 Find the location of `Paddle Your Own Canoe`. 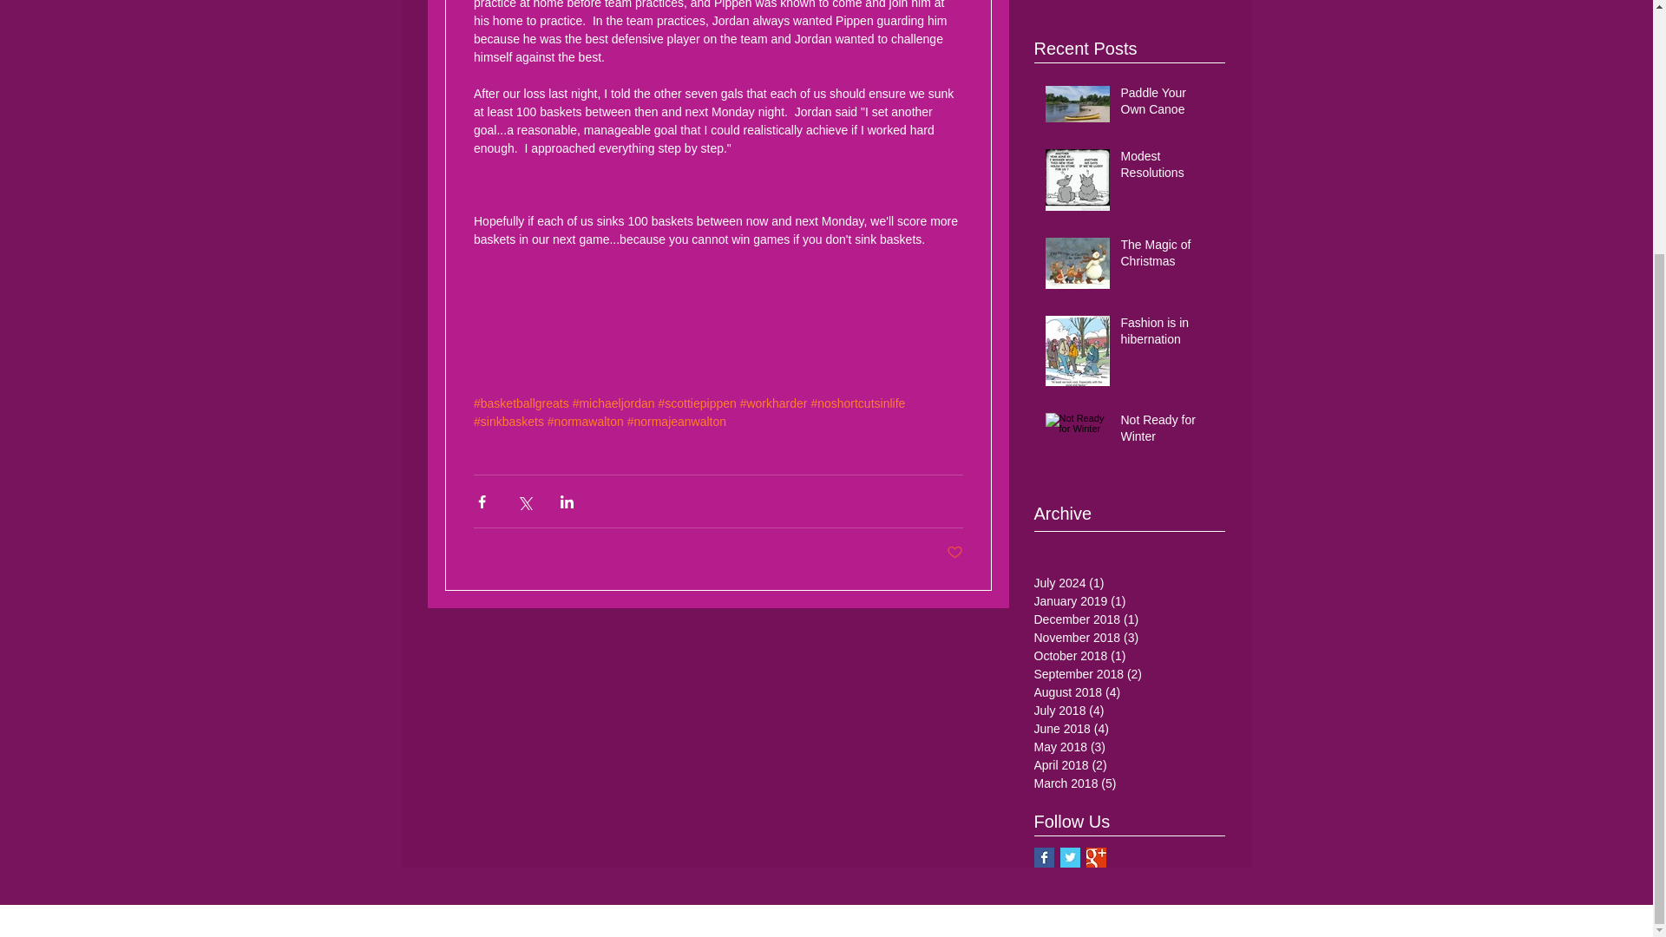

Paddle Your Own Canoe is located at coordinates (1168, 105).